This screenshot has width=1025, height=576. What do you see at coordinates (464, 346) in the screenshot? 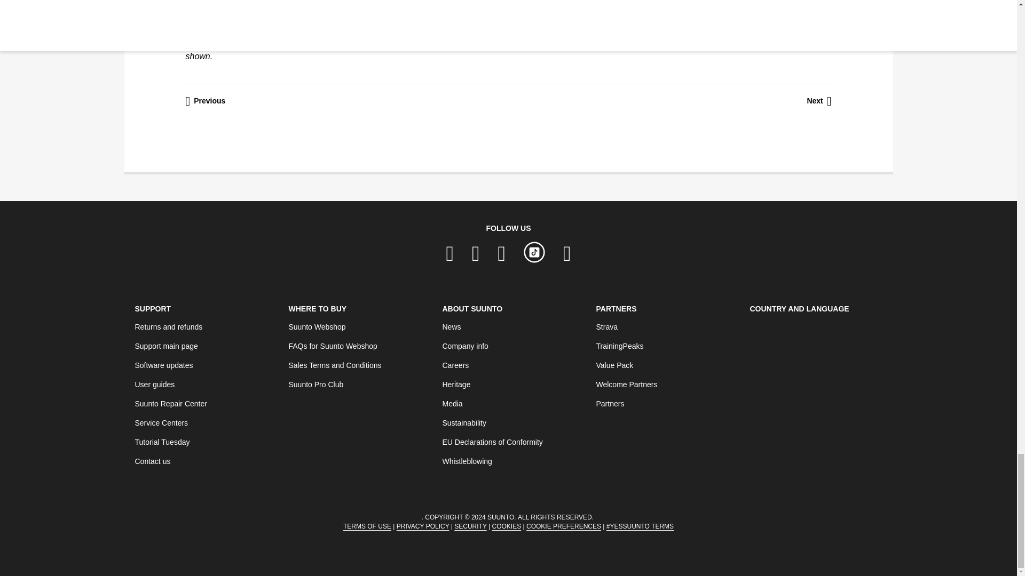
I see `Company info` at bounding box center [464, 346].